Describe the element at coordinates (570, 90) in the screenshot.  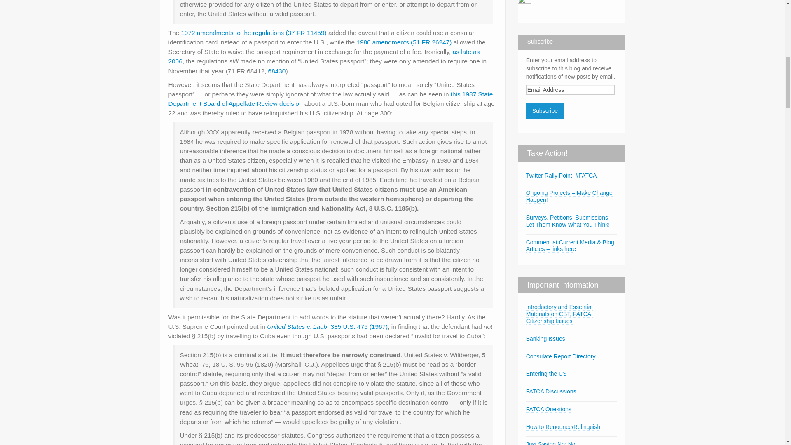
I see `Email Address` at that location.